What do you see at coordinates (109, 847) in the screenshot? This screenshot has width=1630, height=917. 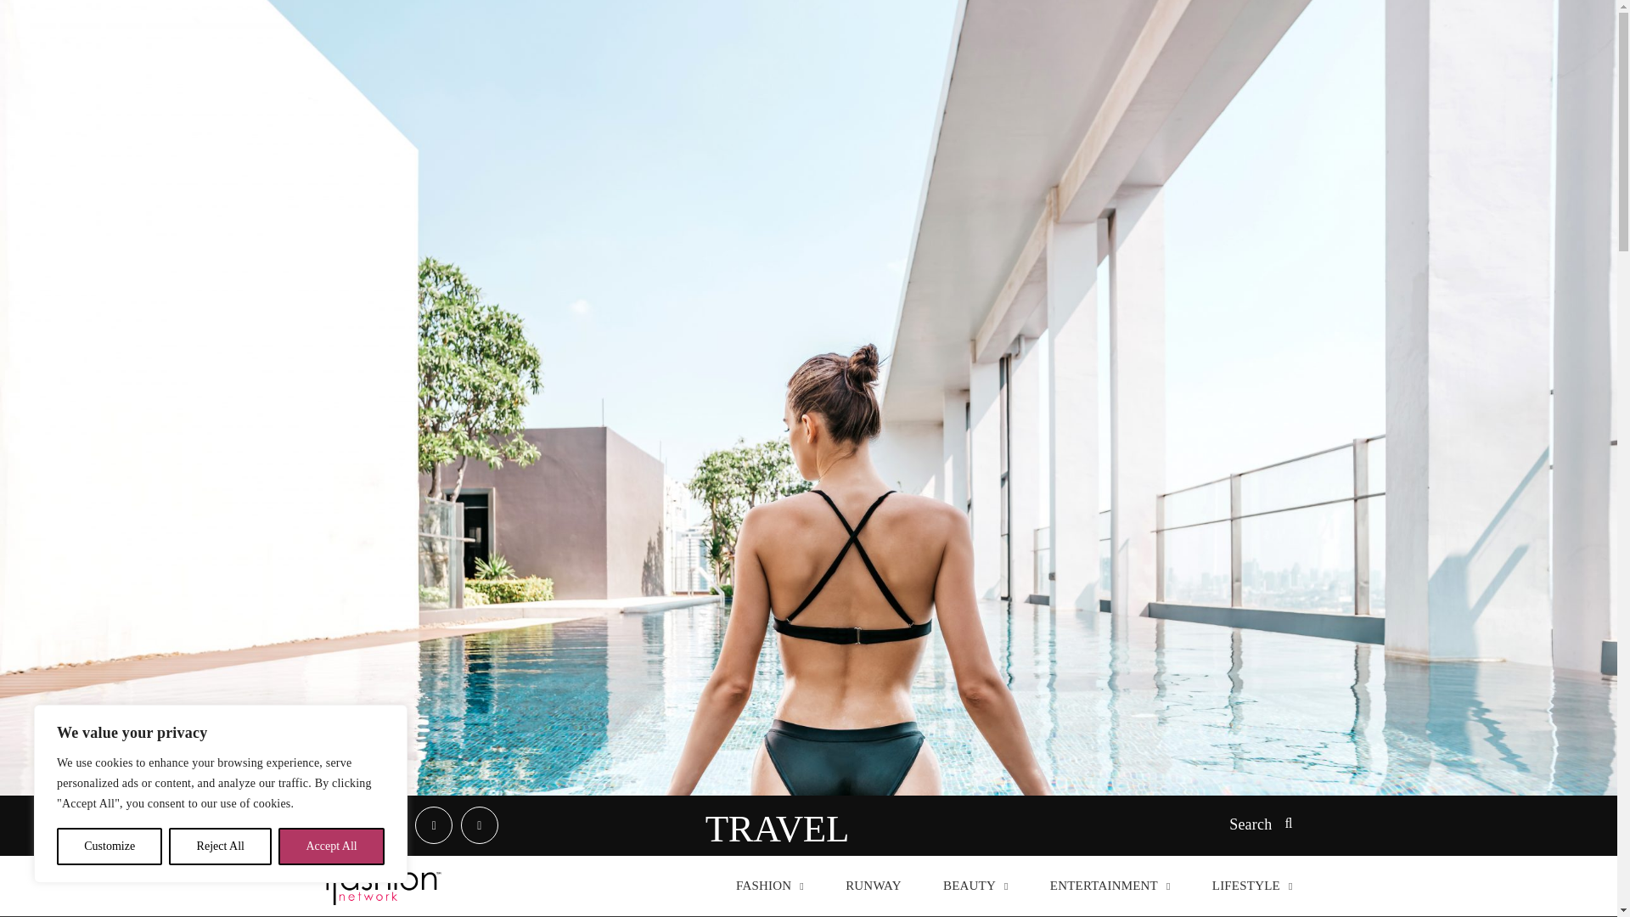 I see `Customize` at bounding box center [109, 847].